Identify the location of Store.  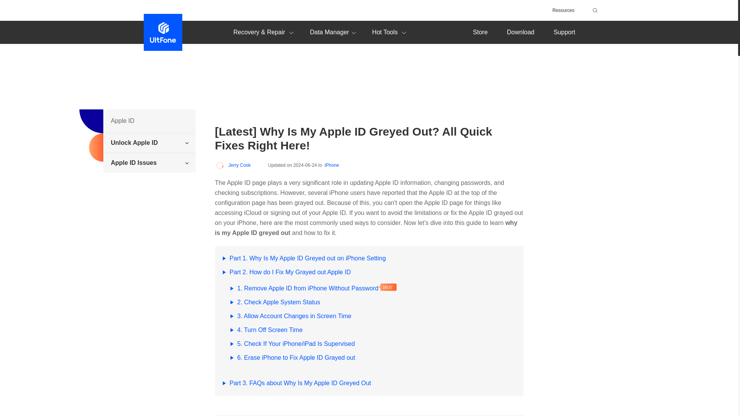
(480, 32).